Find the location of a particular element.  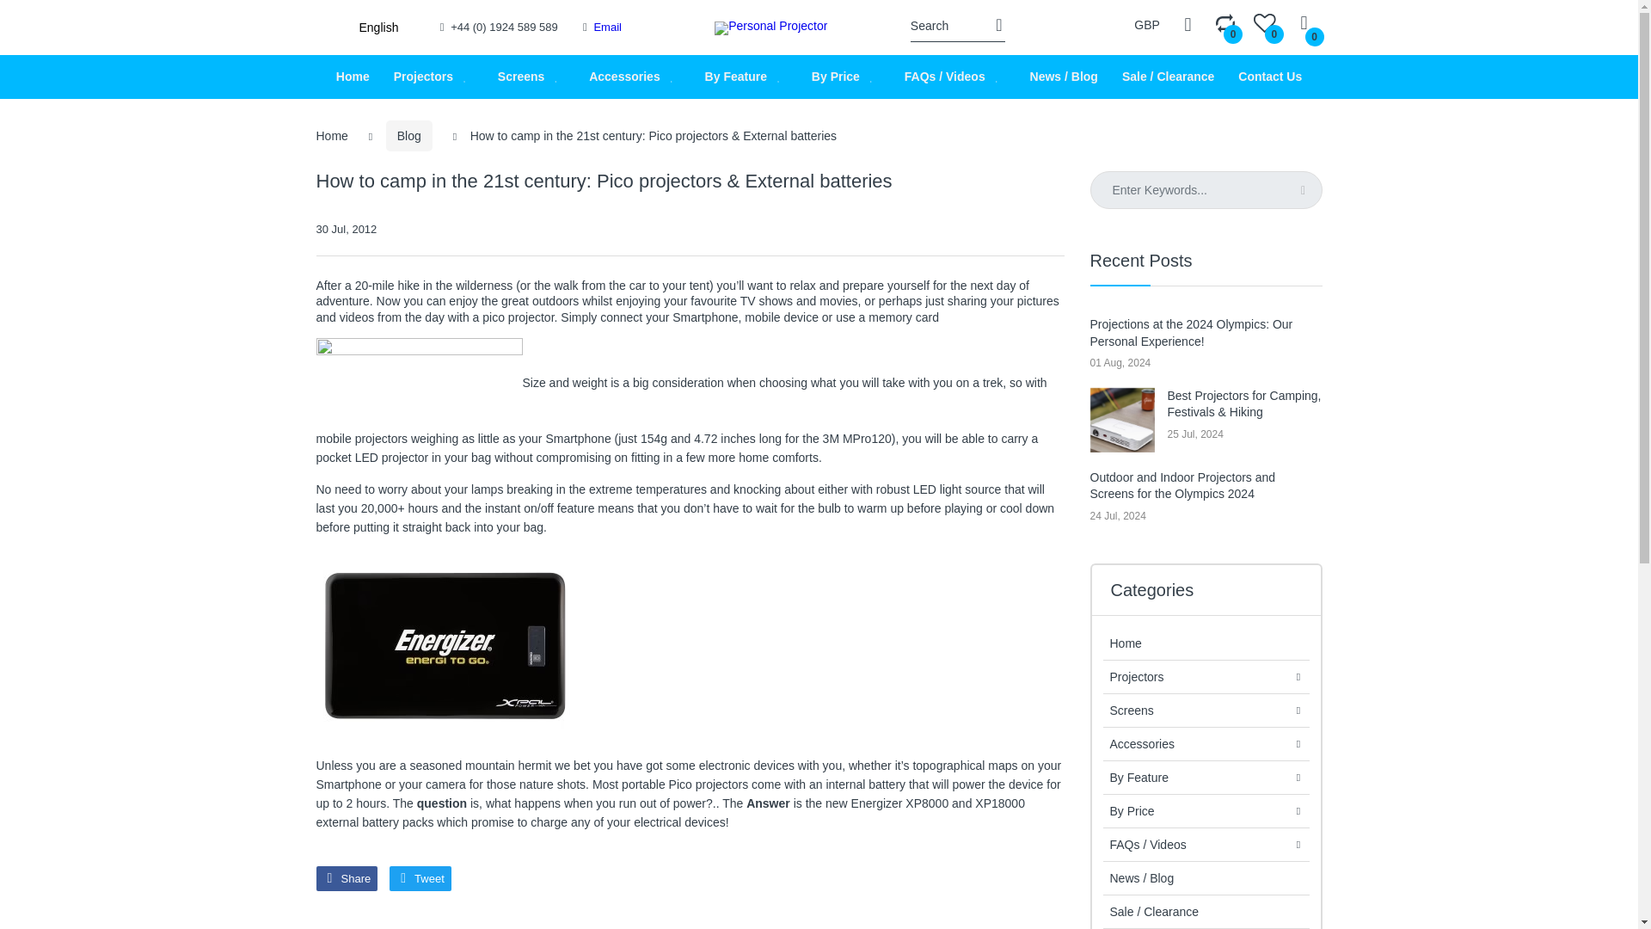

Twitter is located at coordinates (420, 877).